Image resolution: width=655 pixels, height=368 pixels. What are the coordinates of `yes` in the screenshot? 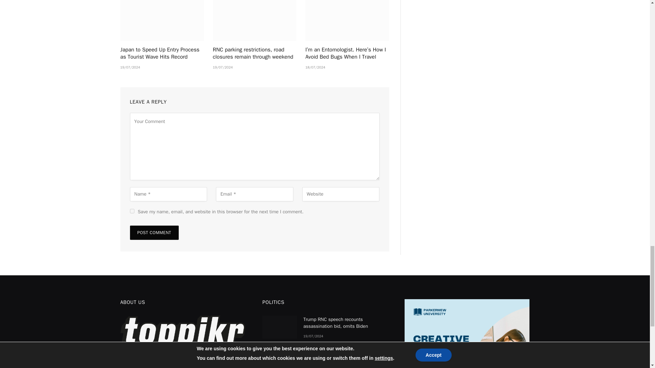 It's located at (132, 211).